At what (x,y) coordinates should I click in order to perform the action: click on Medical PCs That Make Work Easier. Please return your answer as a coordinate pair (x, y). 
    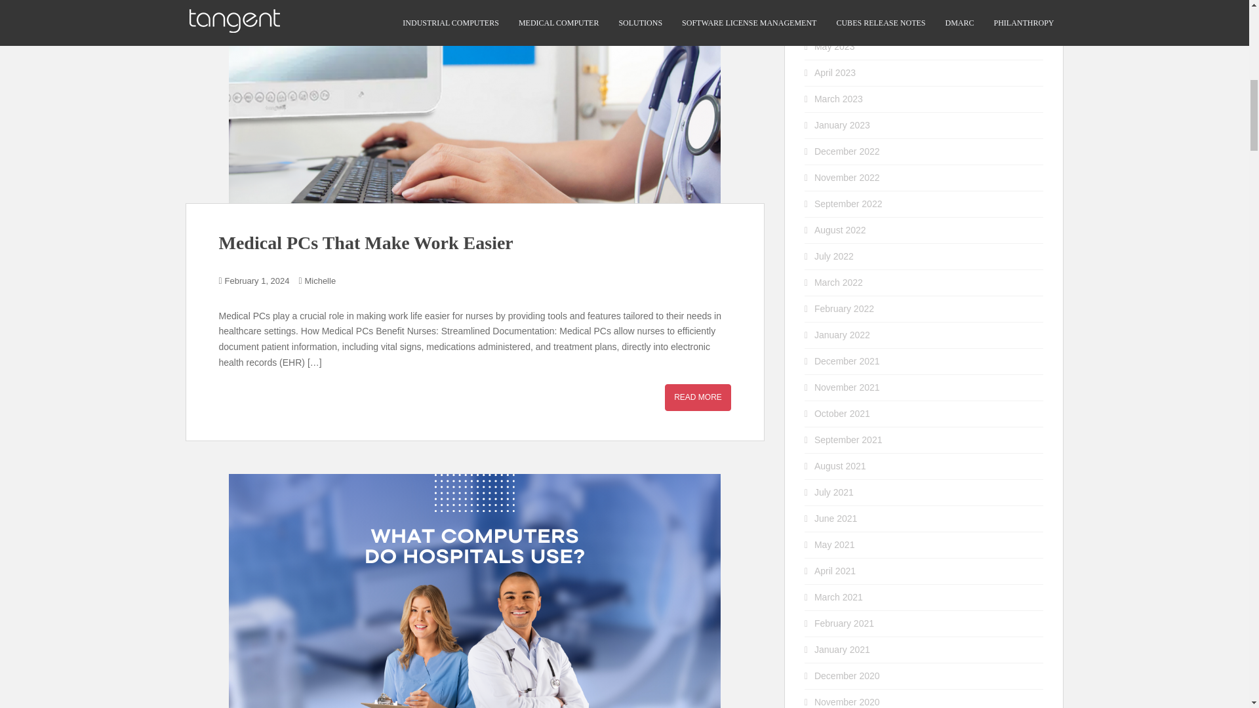
    Looking at the image, I should click on (366, 243).